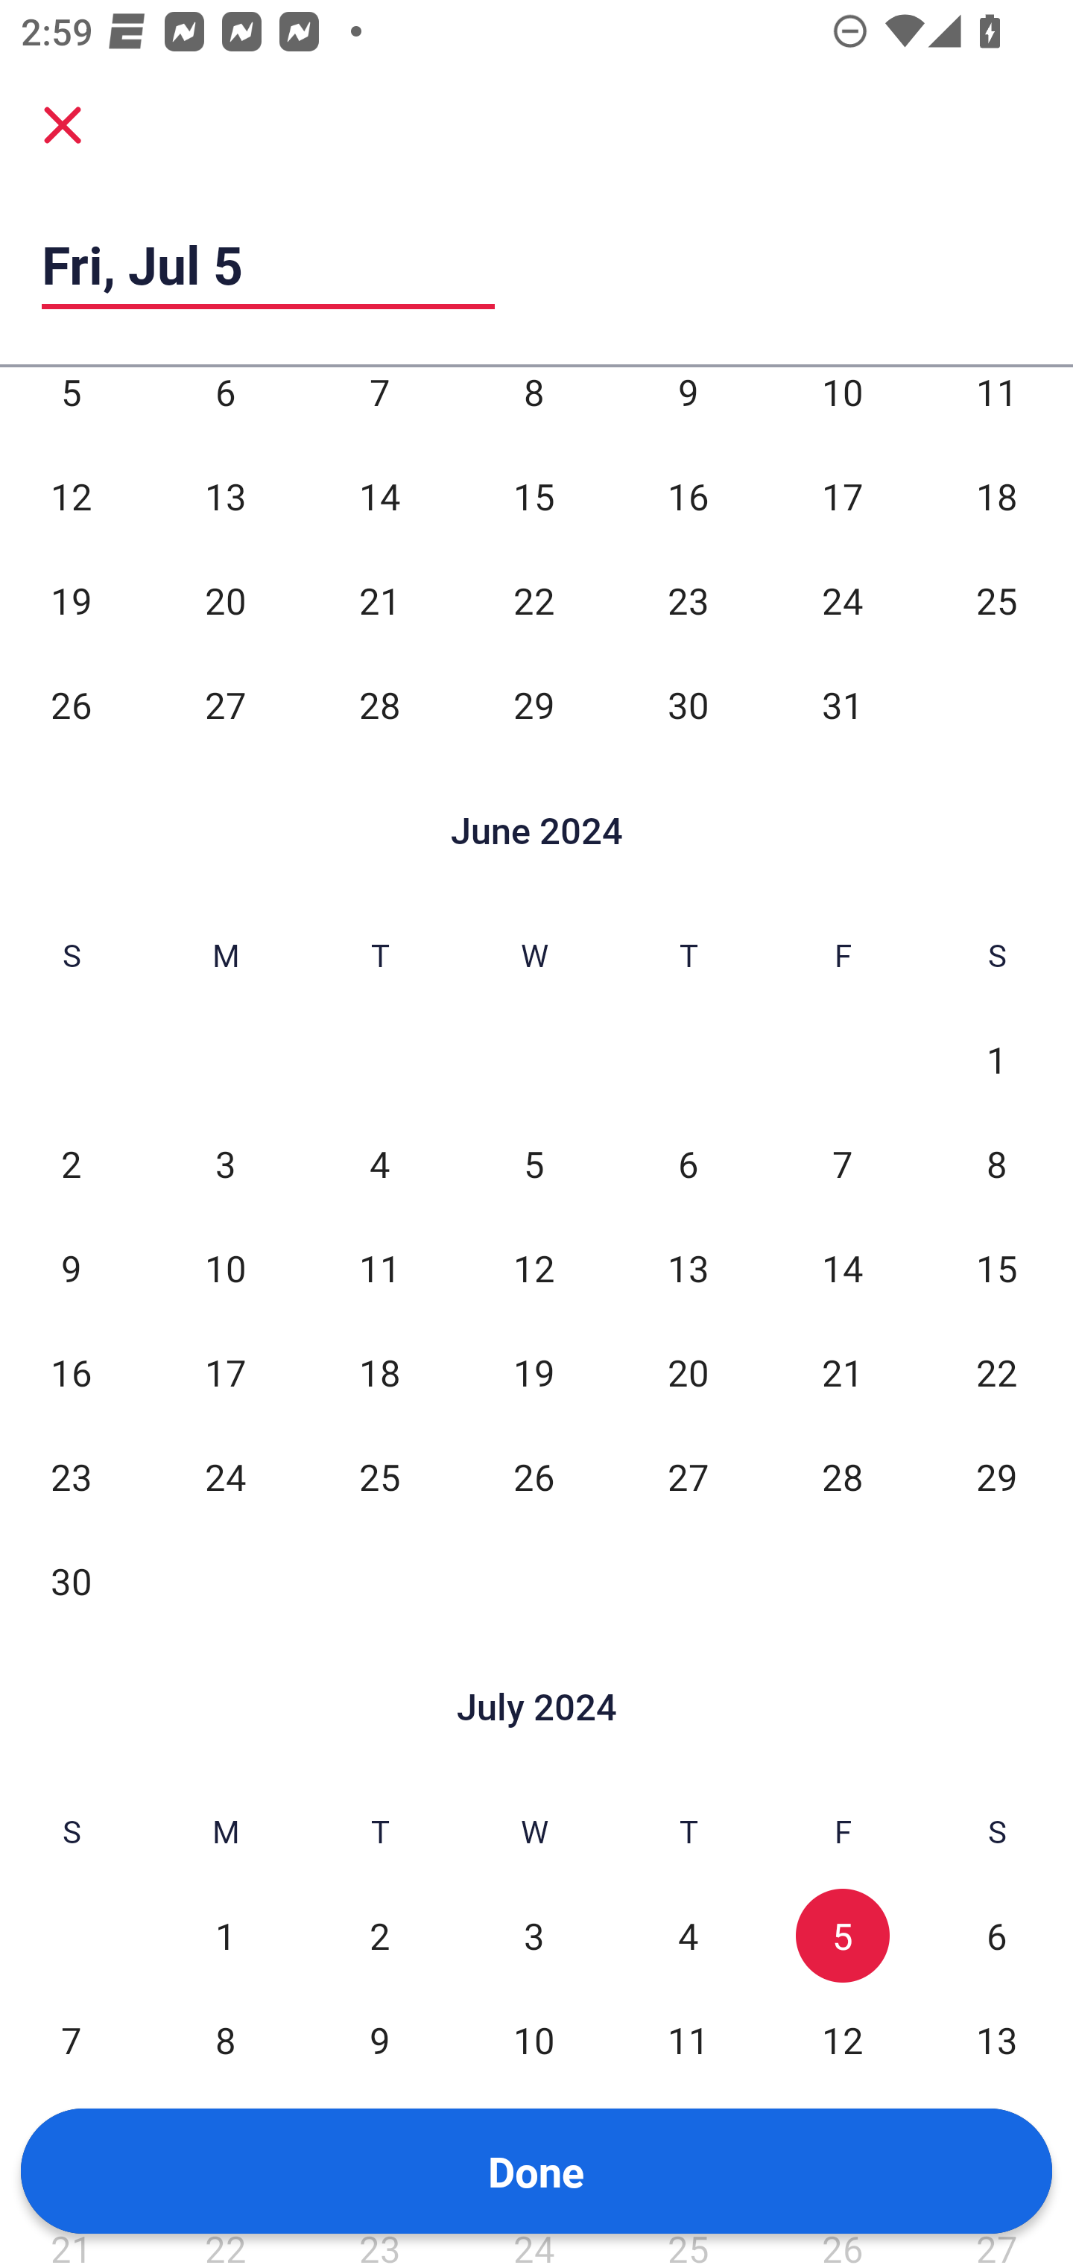 The width and height of the screenshot is (1073, 2265). What do you see at coordinates (225, 1164) in the screenshot?
I see `3 Mon, Jun 3, Not Selected` at bounding box center [225, 1164].